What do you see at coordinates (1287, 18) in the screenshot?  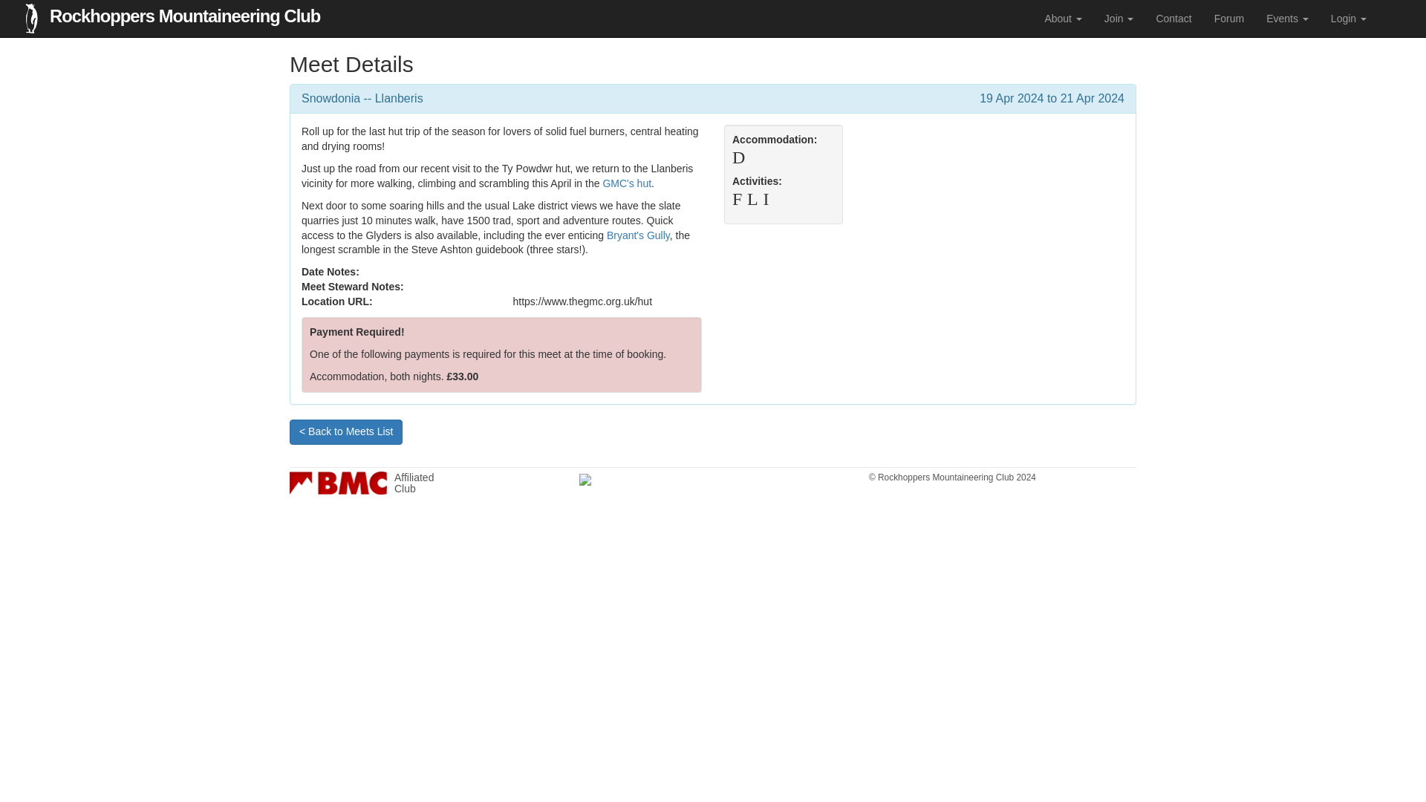 I see `Contact` at bounding box center [1287, 18].